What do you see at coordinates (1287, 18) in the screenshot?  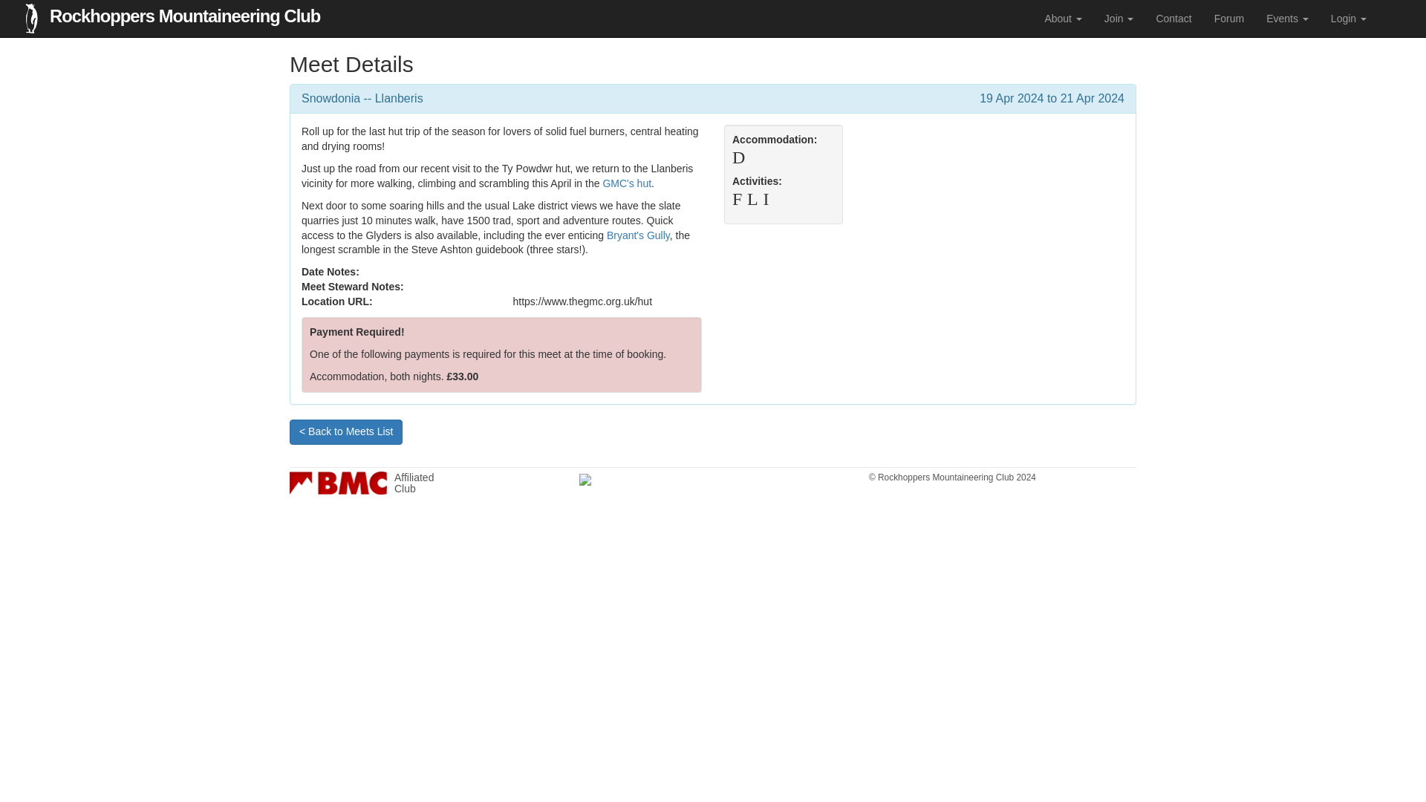 I see `Contact` at bounding box center [1287, 18].